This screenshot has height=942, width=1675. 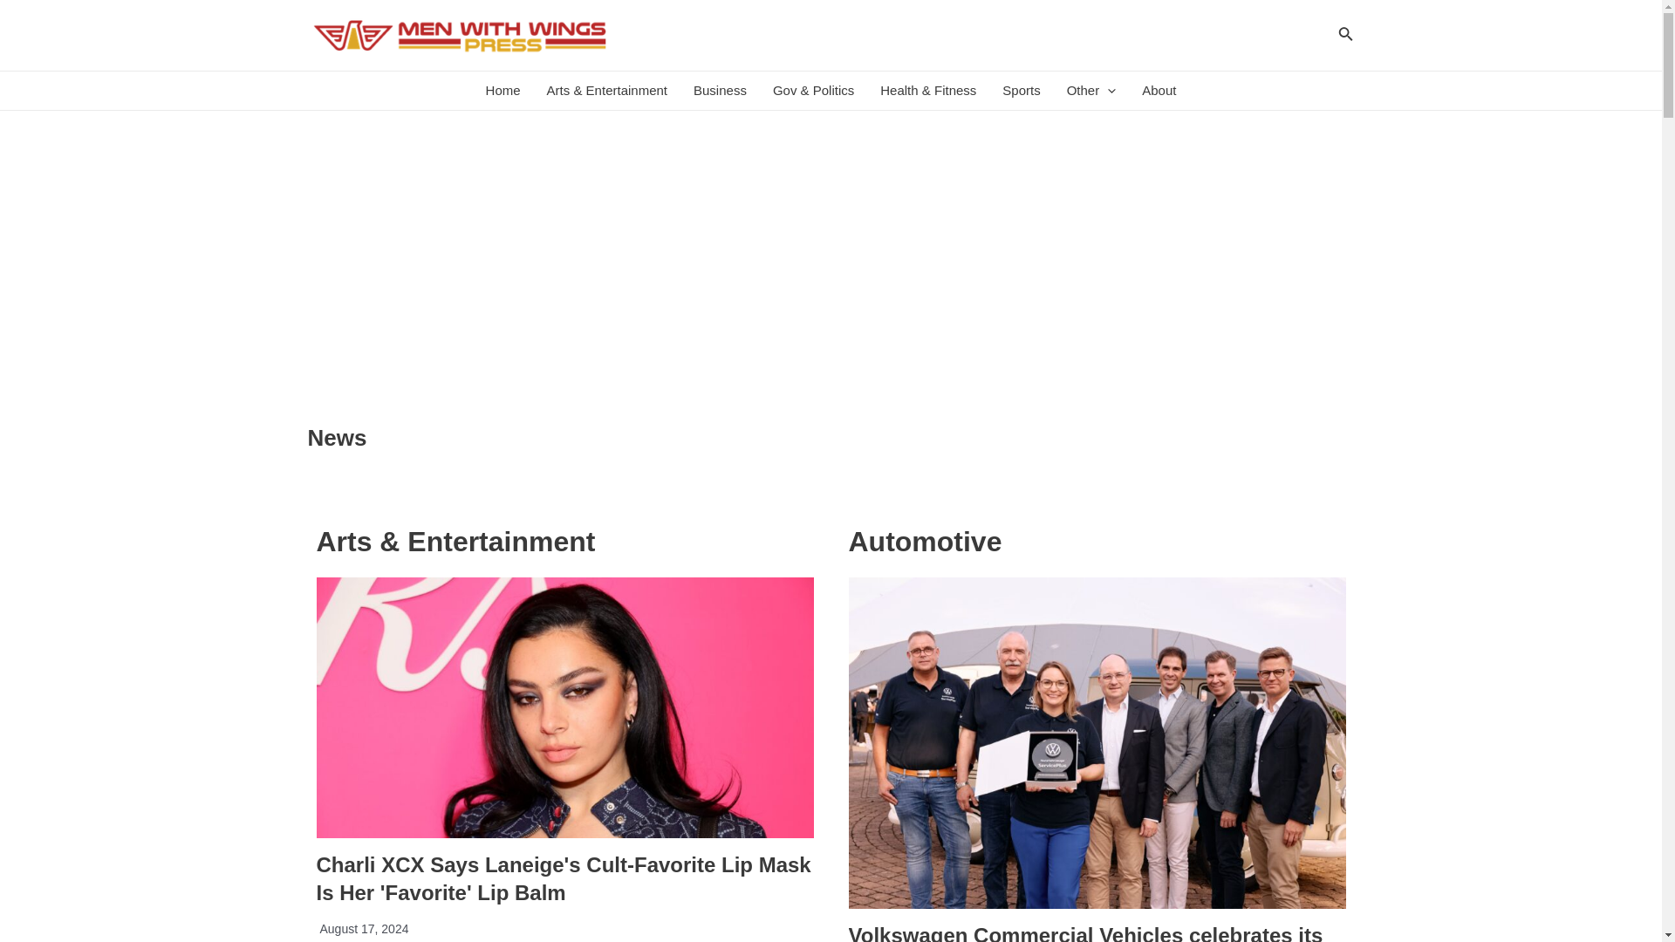 What do you see at coordinates (1021, 91) in the screenshot?
I see `Sports` at bounding box center [1021, 91].